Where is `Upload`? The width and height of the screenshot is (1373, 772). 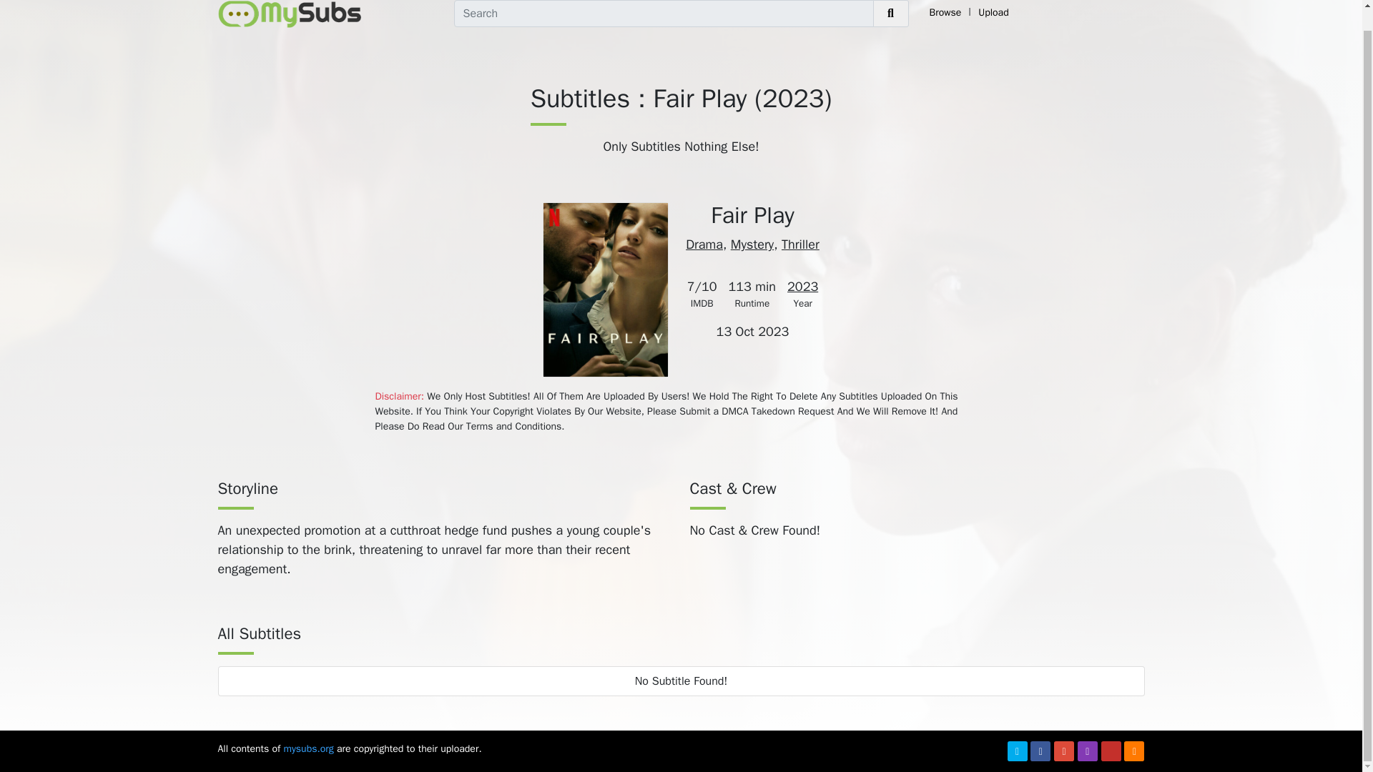 Upload is located at coordinates (994, 12).